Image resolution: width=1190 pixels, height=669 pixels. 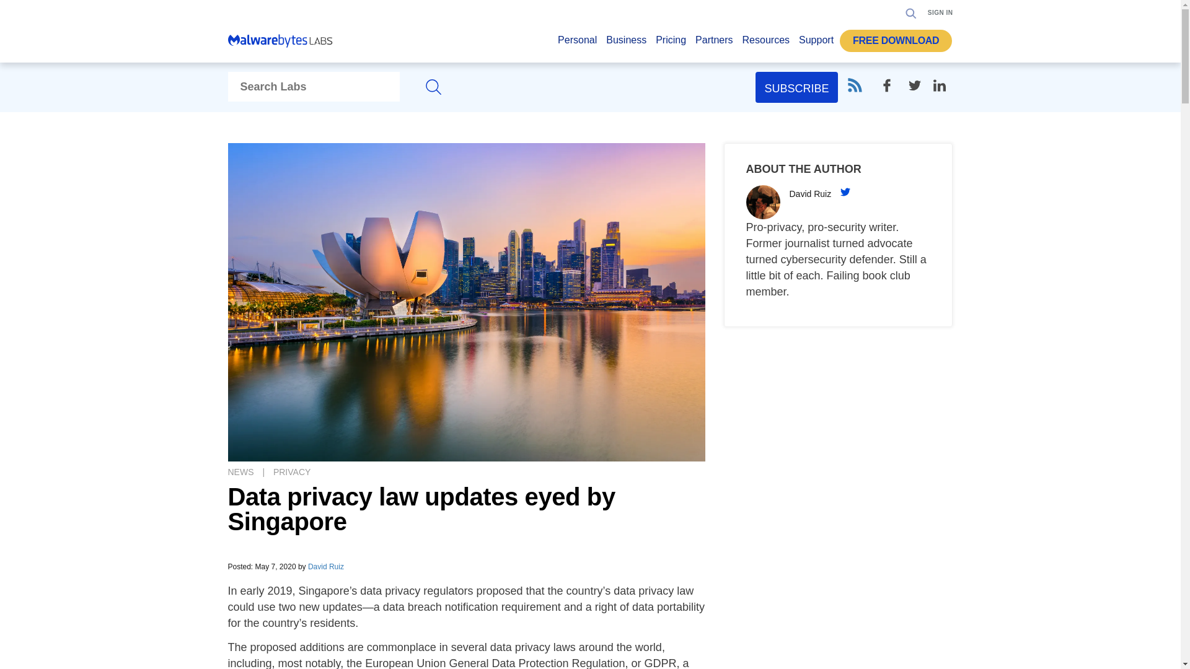 What do you see at coordinates (626, 43) in the screenshot?
I see `Business` at bounding box center [626, 43].